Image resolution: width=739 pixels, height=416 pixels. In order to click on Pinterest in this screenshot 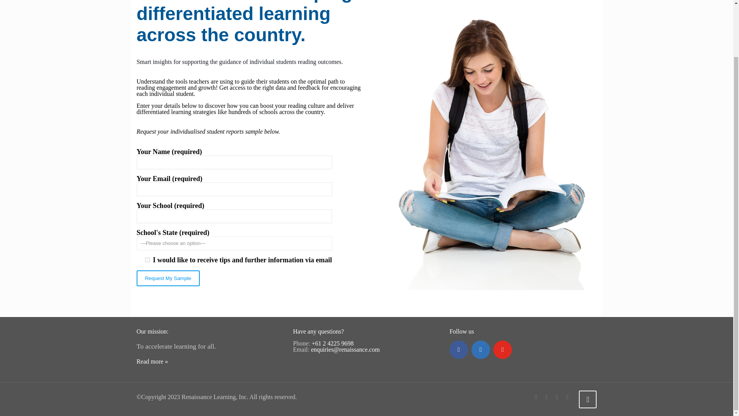, I will do `click(567, 397)`.